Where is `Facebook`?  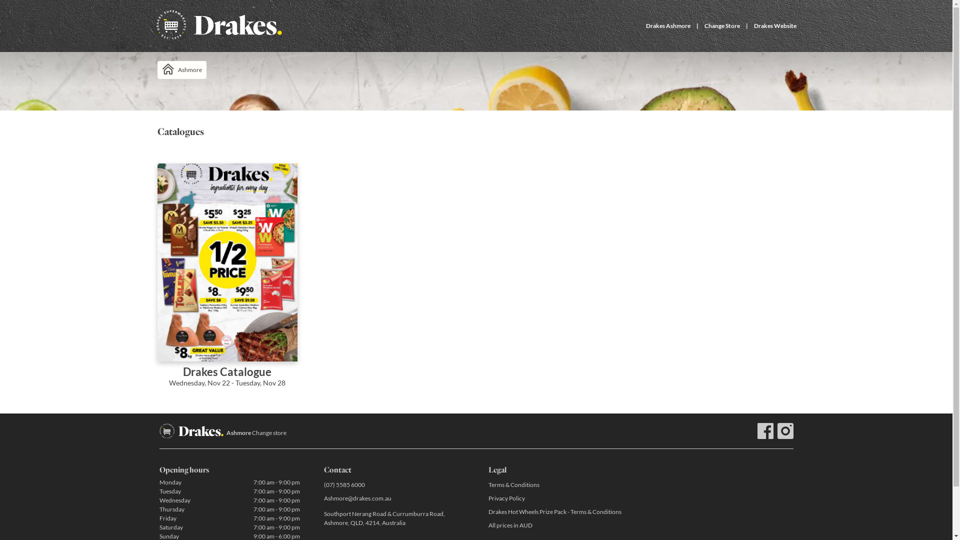
Facebook is located at coordinates (765, 431).